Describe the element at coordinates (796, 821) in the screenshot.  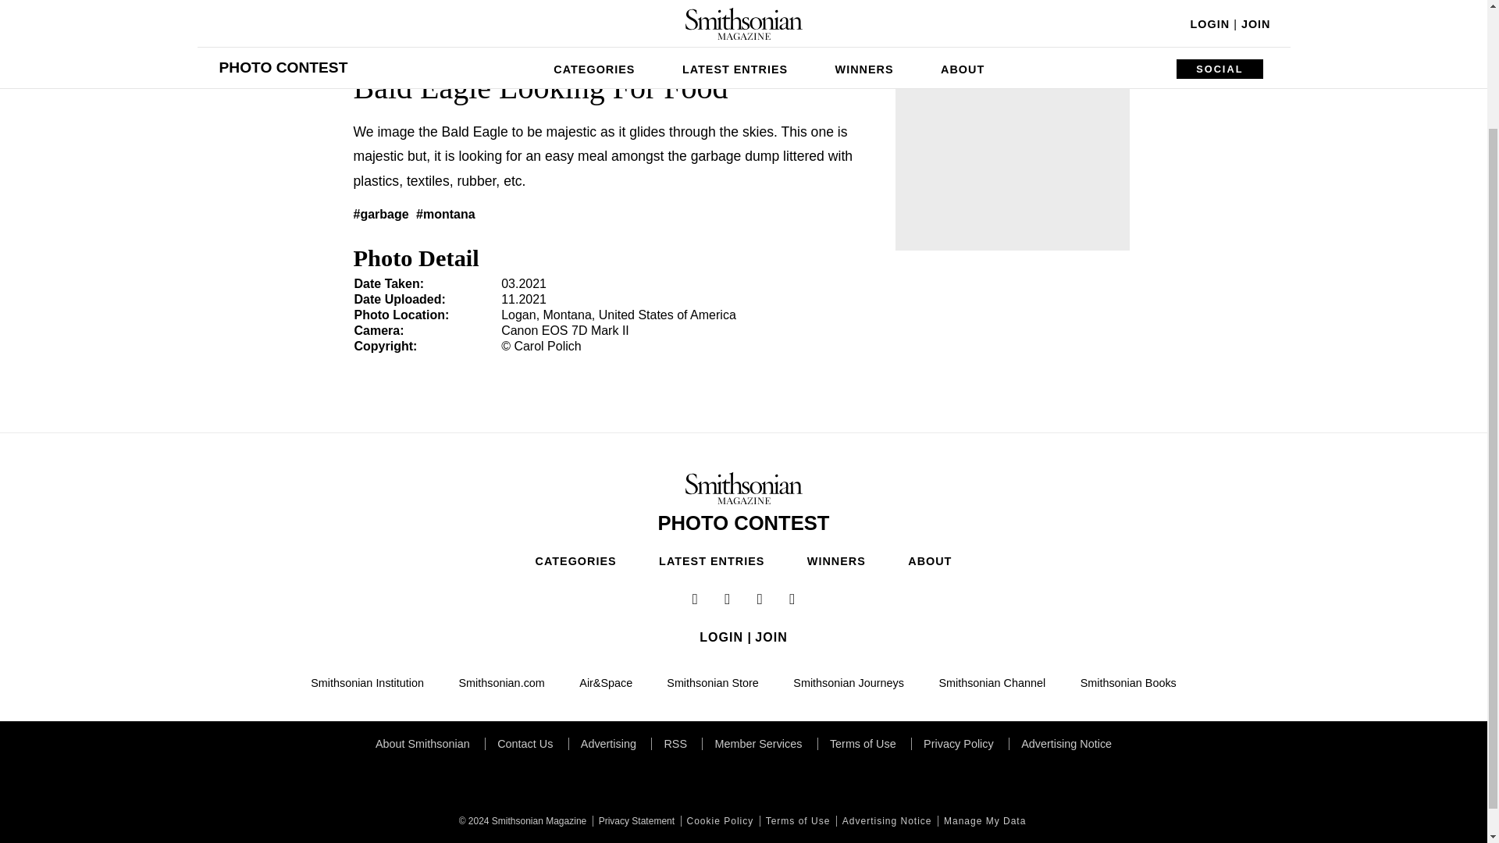
I see `Terms of Use` at that location.